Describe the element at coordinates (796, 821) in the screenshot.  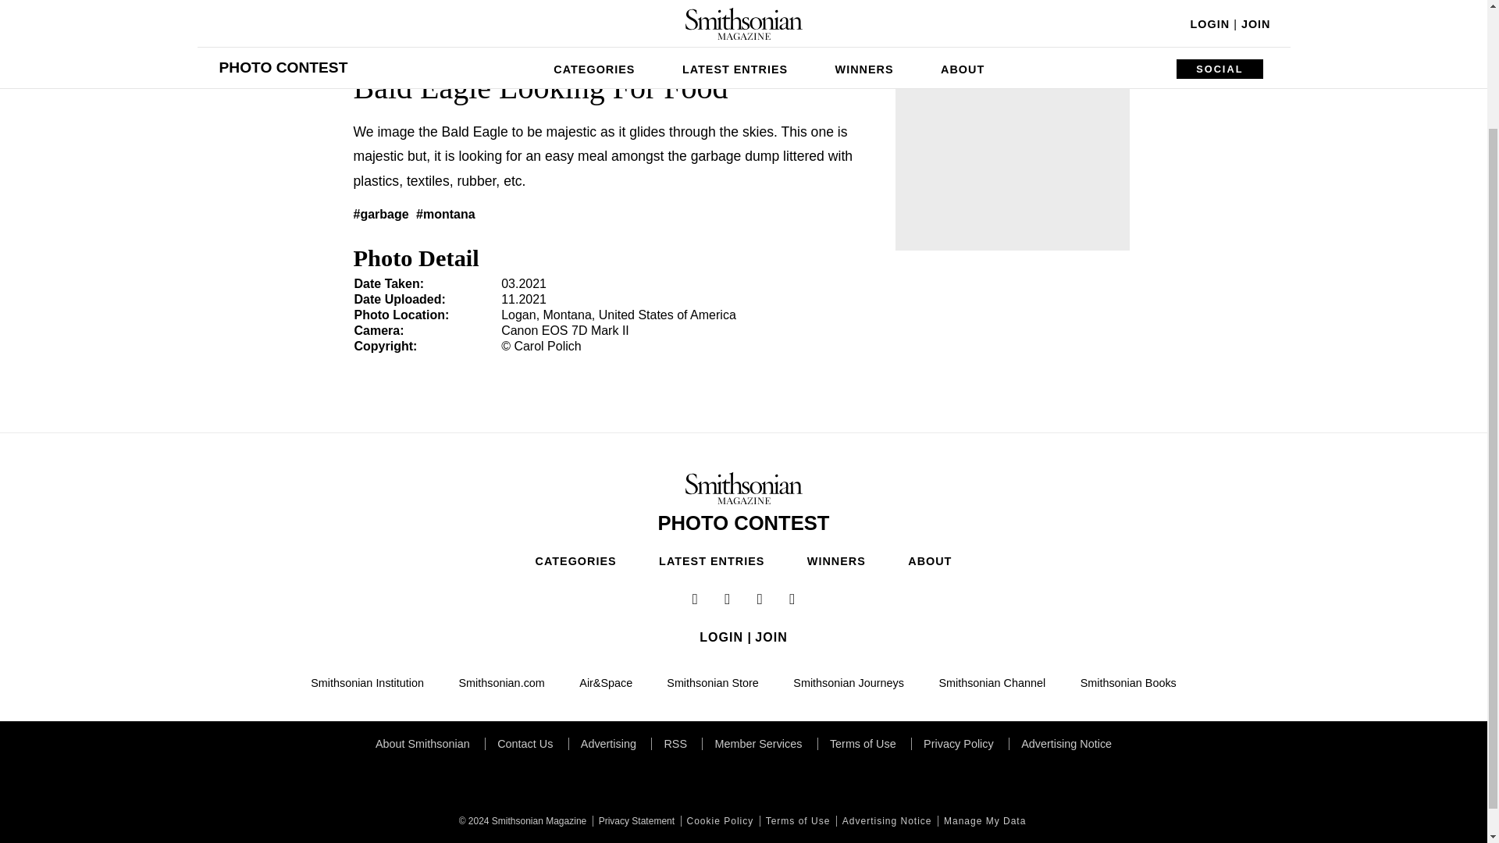
I see `Terms of Use` at that location.